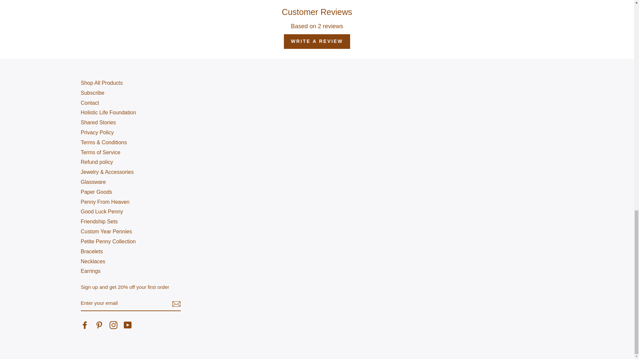 The image size is (639, 359). Describe the element at coordinates (113, 325) in the screenshot. I see `Studio Penny Lane on Instagram` at that location.